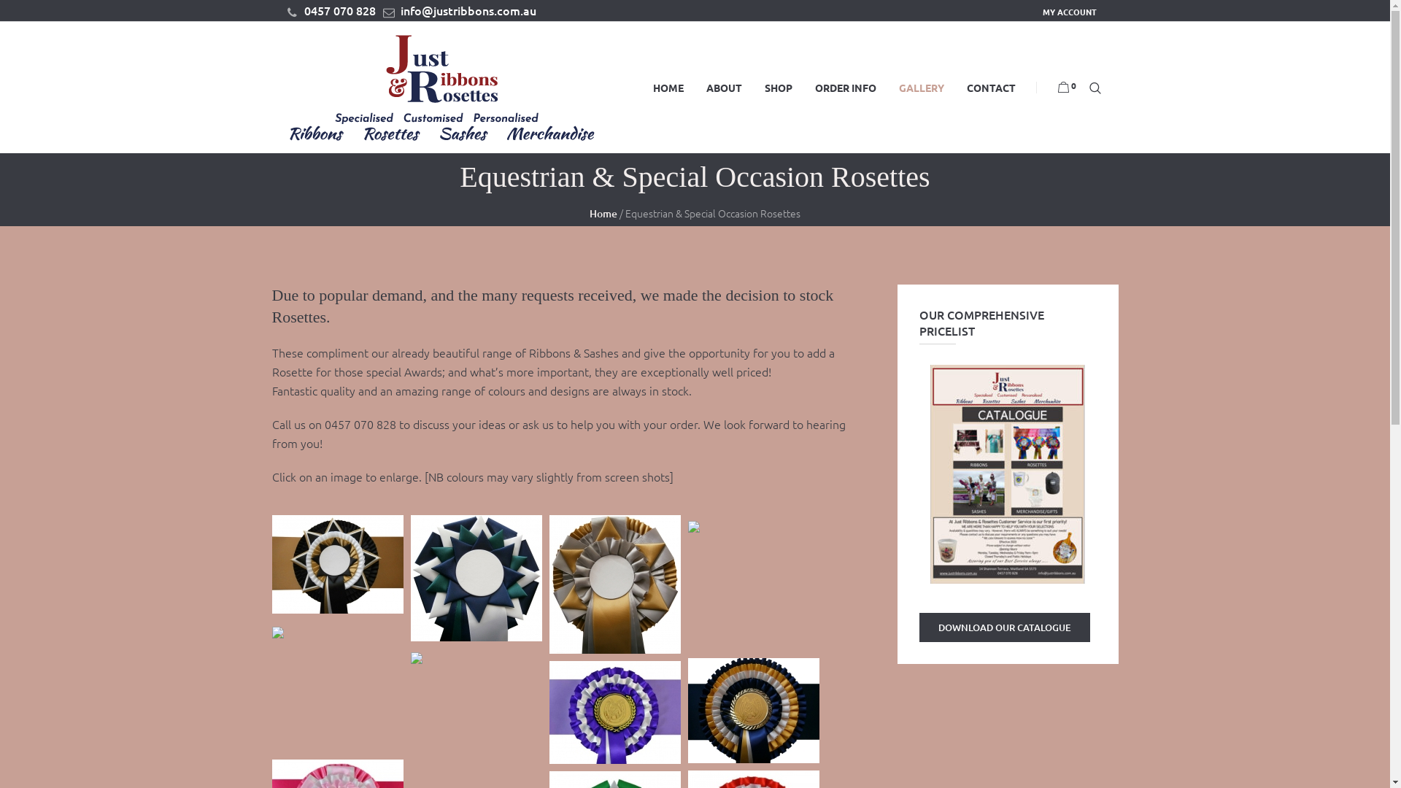 The image size is (1401, 788). I want to click on JR365-3, so click(614, 711).